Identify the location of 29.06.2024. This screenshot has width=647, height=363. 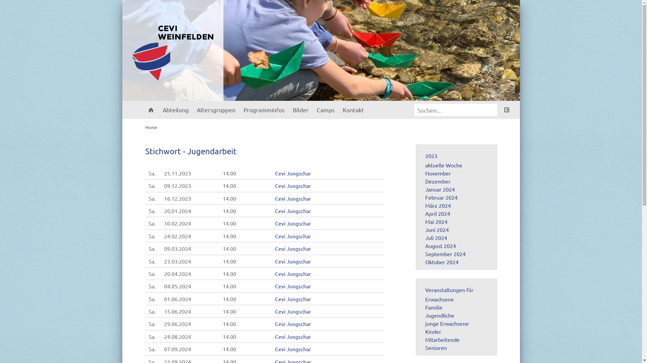
(178, 324).